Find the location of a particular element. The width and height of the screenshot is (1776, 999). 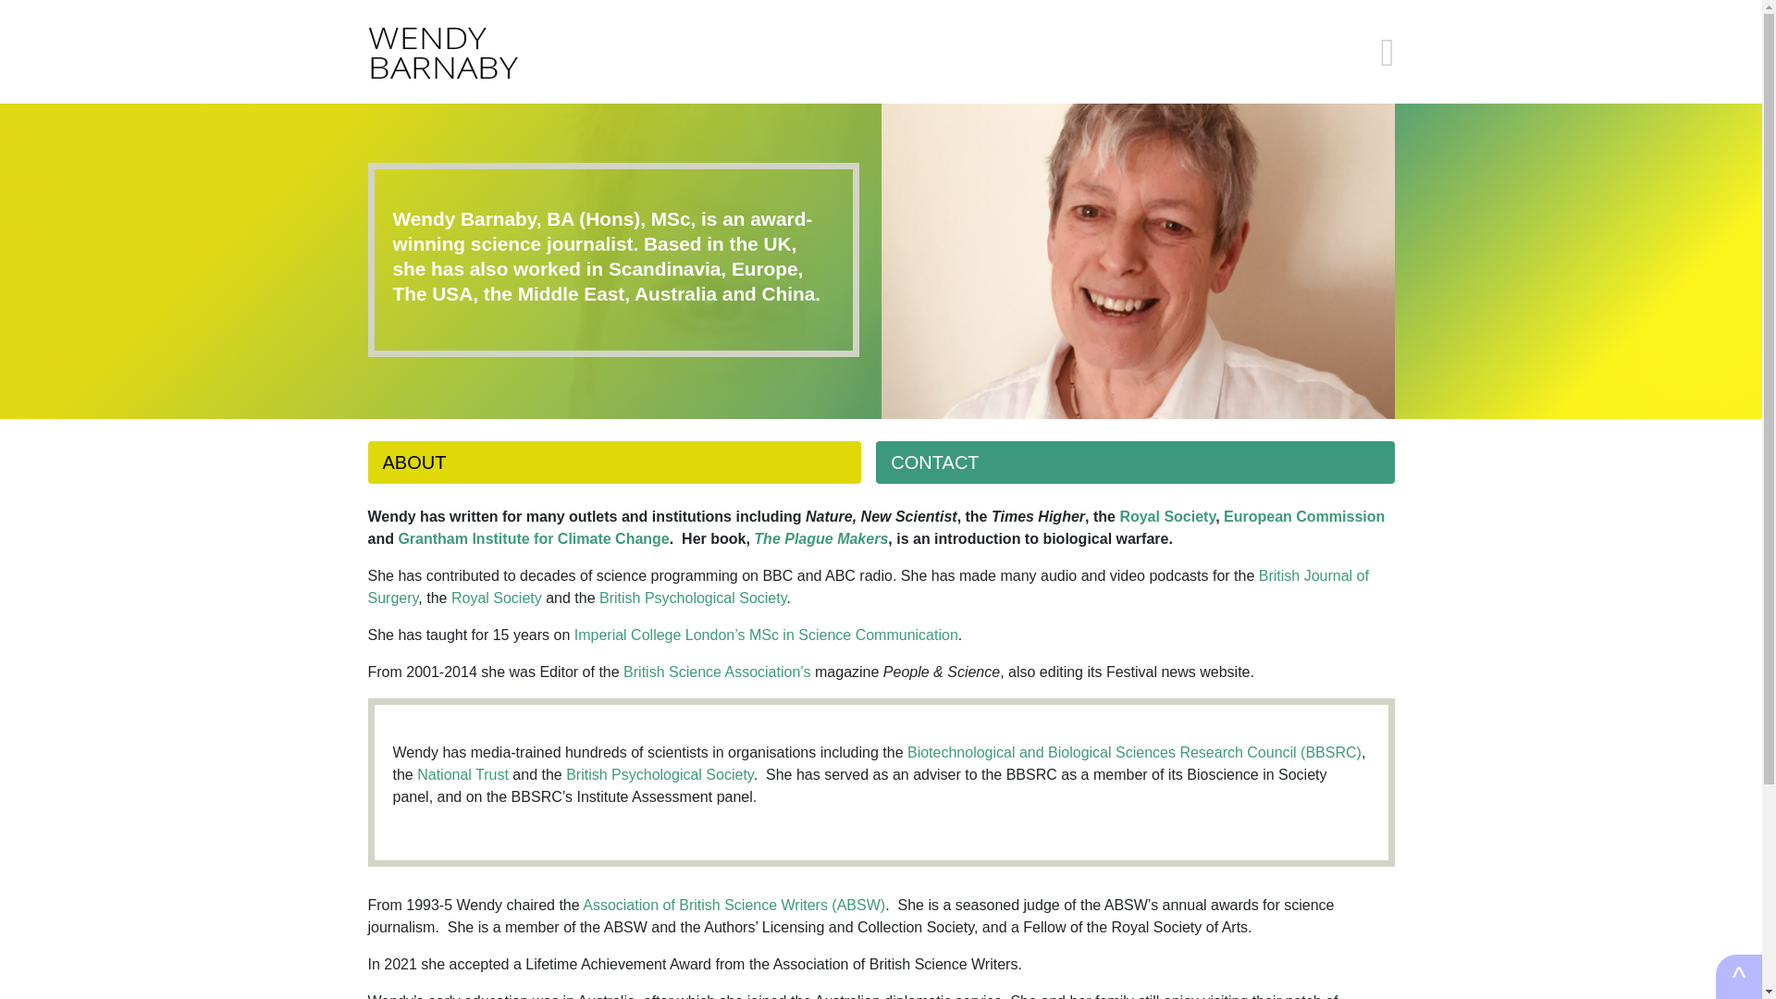

British Journal of Surgery is located at coordinates (868, 586).